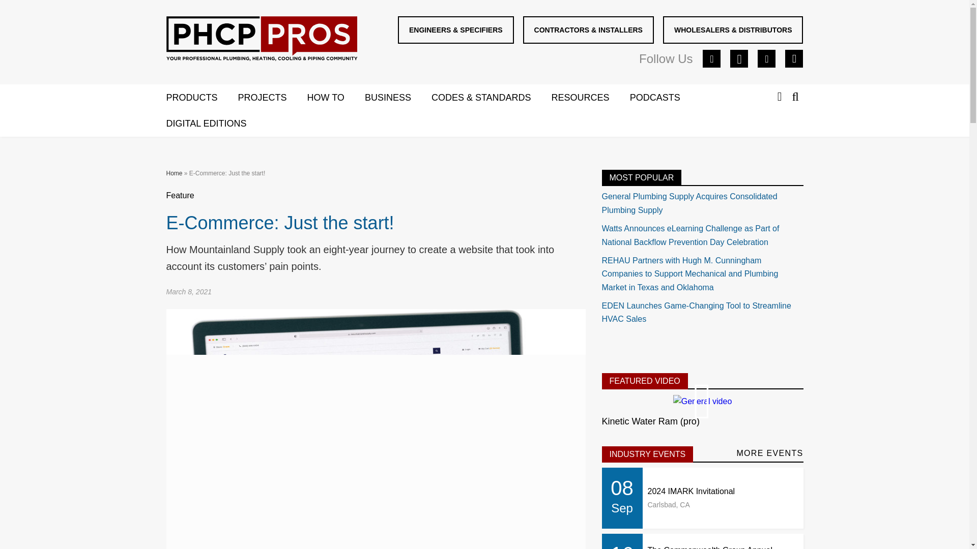  I want to click on logo, so click(262, 41).